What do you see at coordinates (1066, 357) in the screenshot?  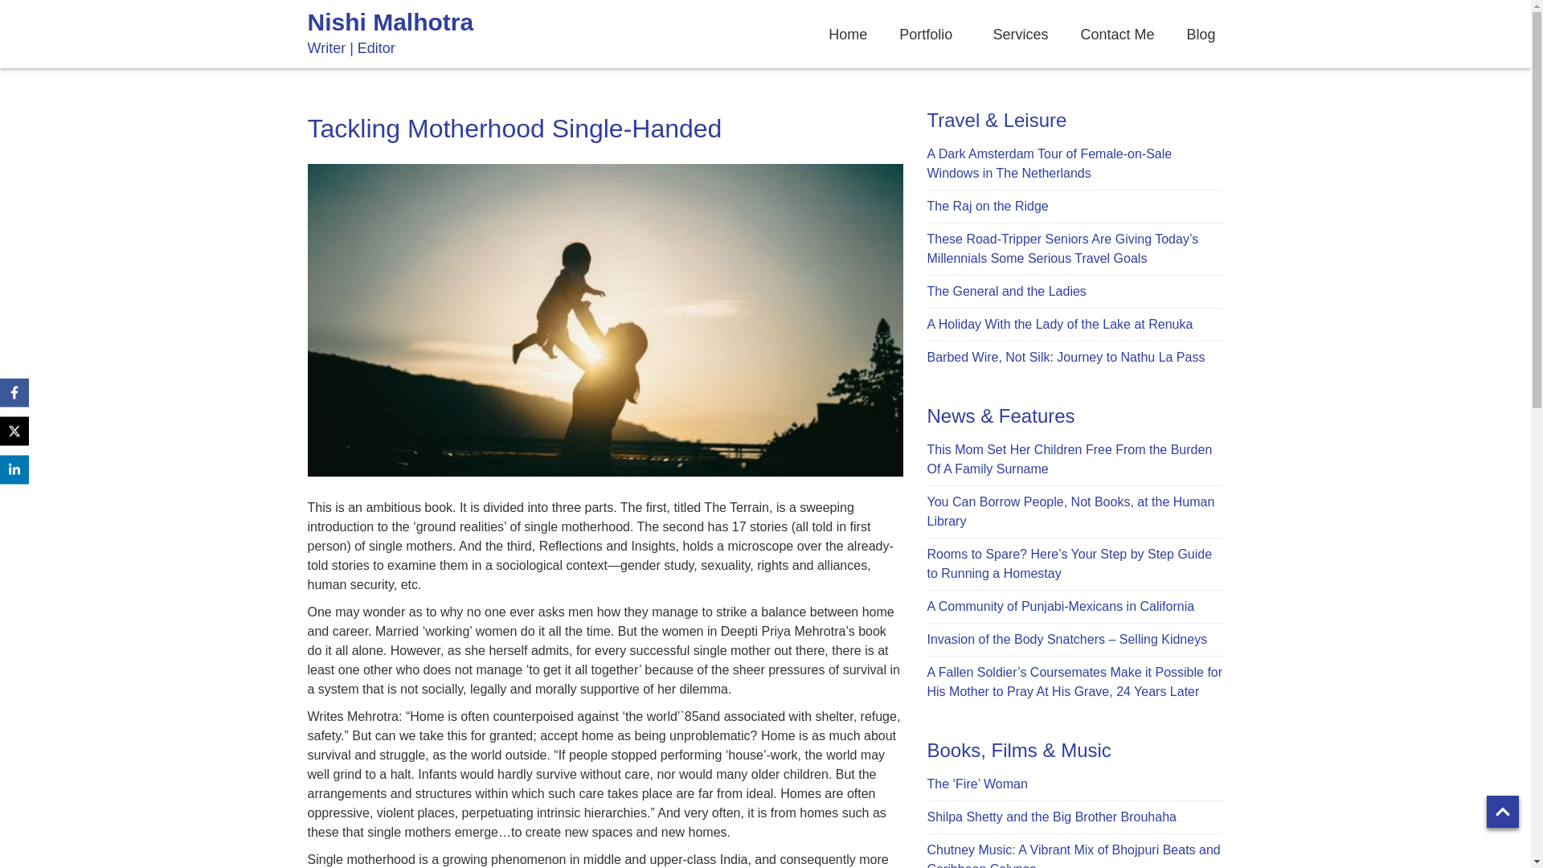 I see `Barbed Wire, Not Silk: Journey to Nathu La Pass` at bounding box center [1066, 357].